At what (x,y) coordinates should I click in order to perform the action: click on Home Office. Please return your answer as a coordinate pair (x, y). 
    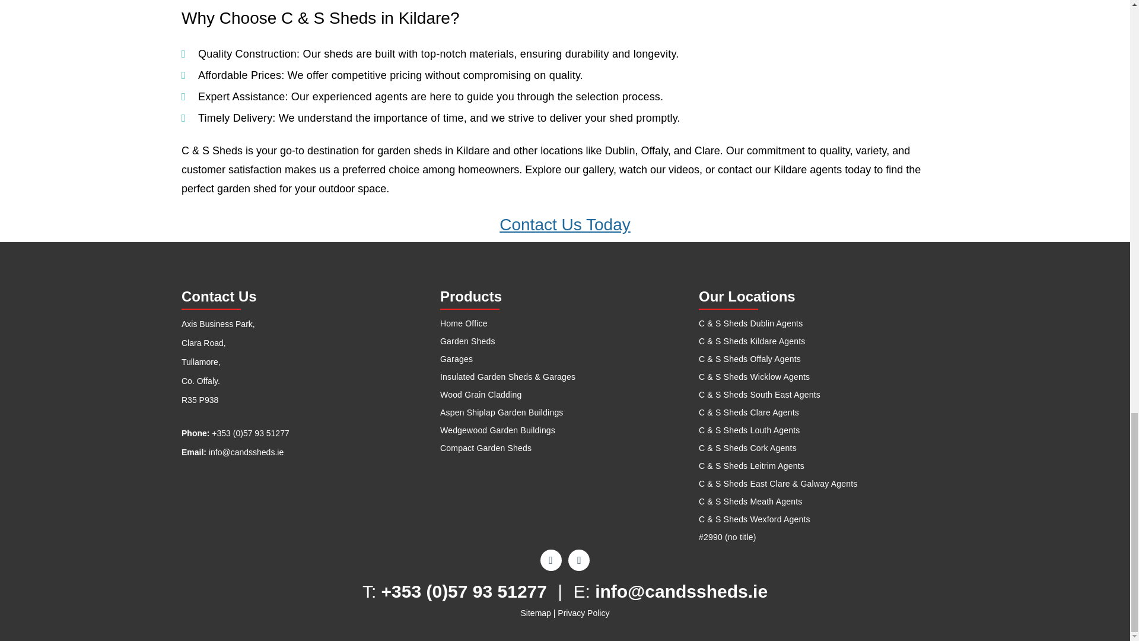
    Looking at the image, I should click on (565, 323).